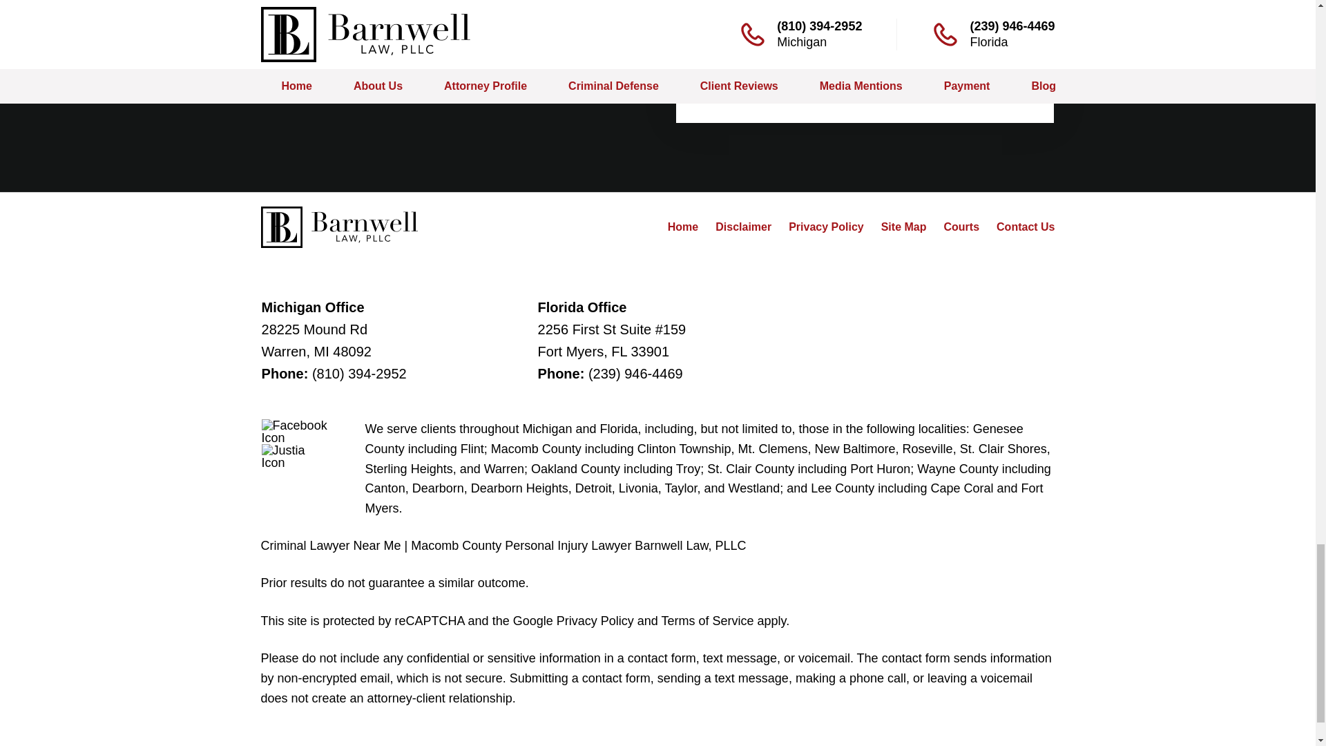 This screenshot has height=746, width=1326. Describe the element at coordinates (295, 431) in the screenshot. I see `Facebook` at that location.